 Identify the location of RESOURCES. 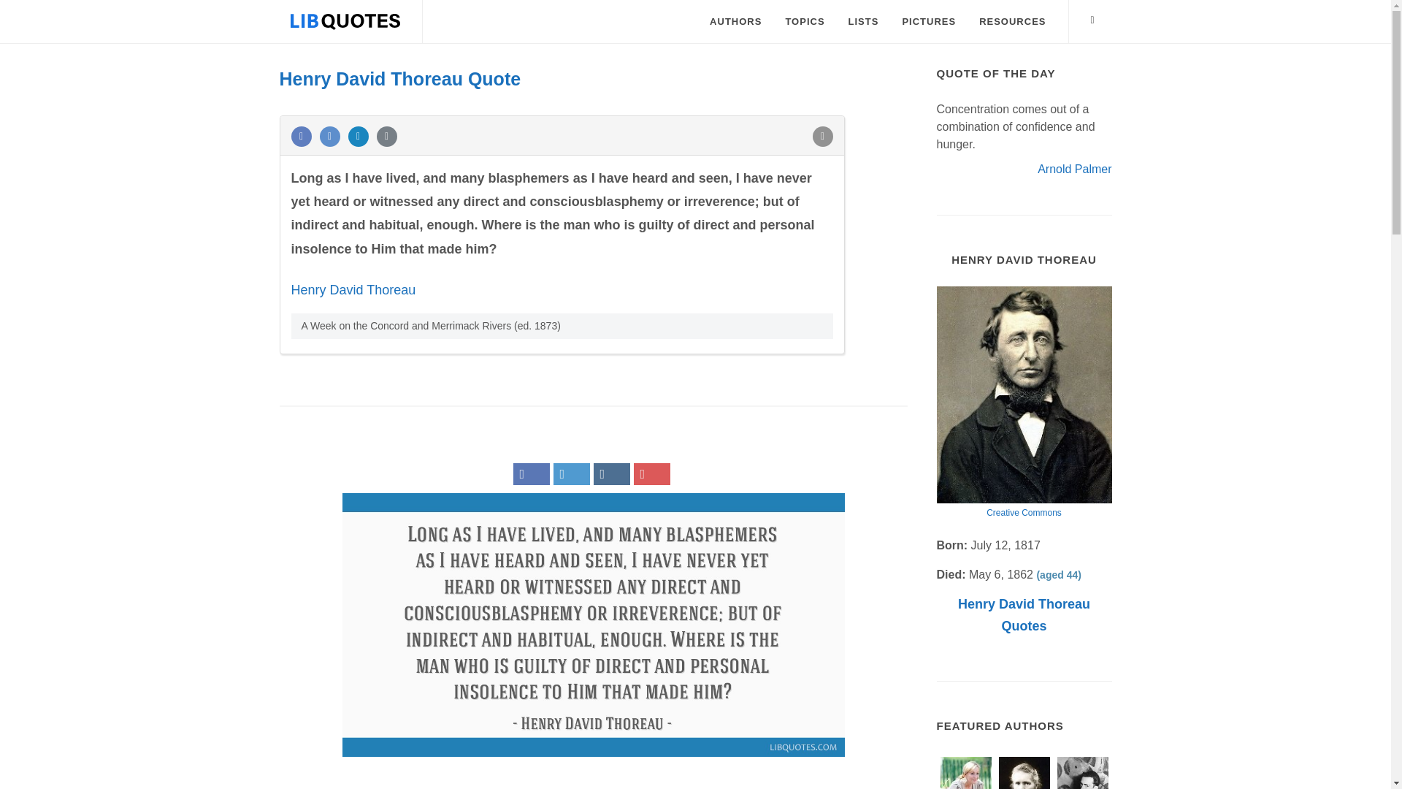
(1012, 22).